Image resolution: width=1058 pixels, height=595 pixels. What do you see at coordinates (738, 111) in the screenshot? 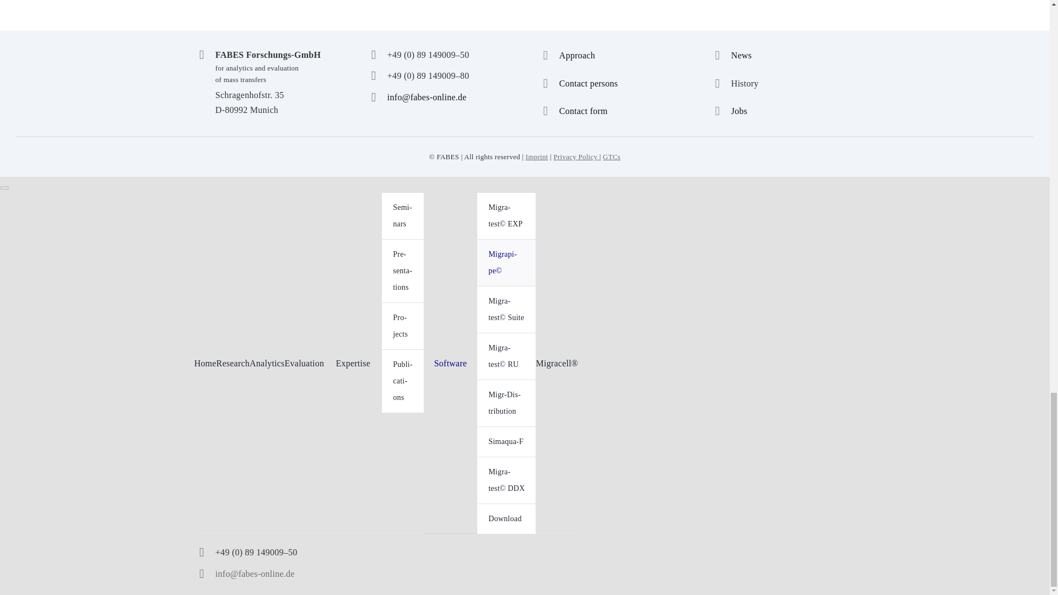
I see `Jobs` at bounding box center [738, 111].